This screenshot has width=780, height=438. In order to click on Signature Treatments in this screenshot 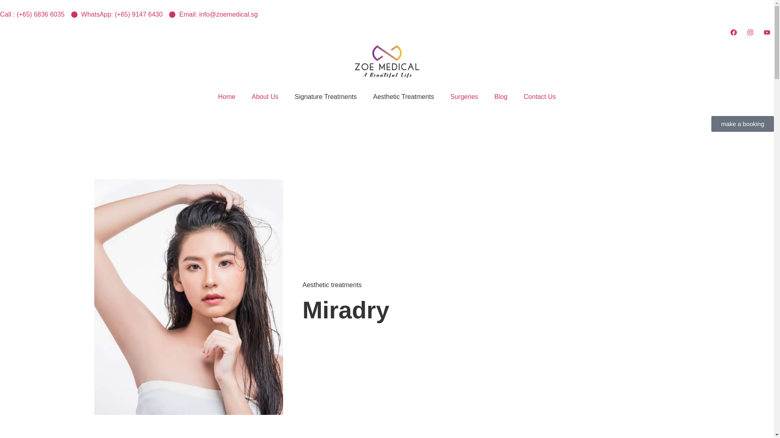, I will do `click(325, 97)`.